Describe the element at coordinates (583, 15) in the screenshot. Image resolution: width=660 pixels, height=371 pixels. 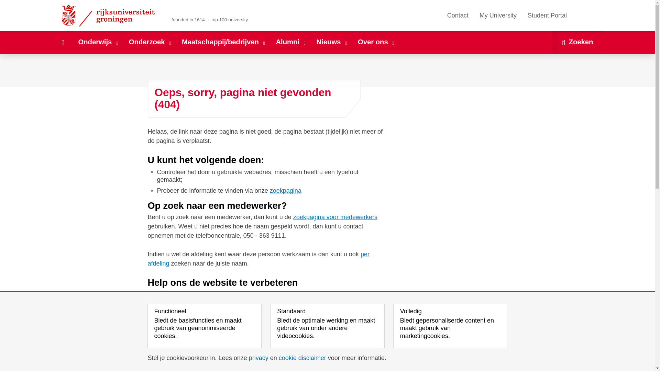
I see `Taal selectie` at that location.